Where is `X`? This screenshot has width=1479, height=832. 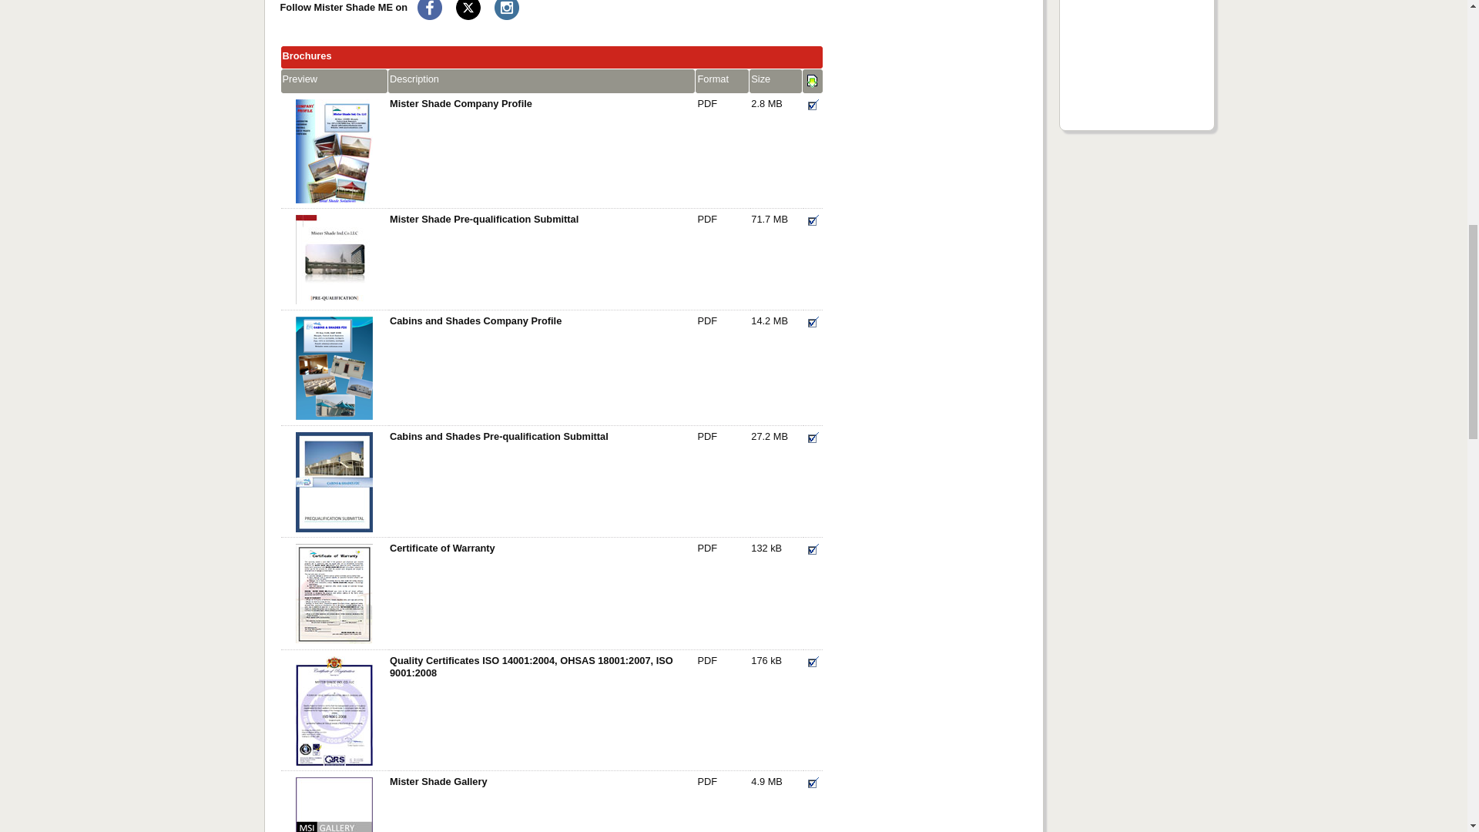 X is located at coordinates (468, 9).